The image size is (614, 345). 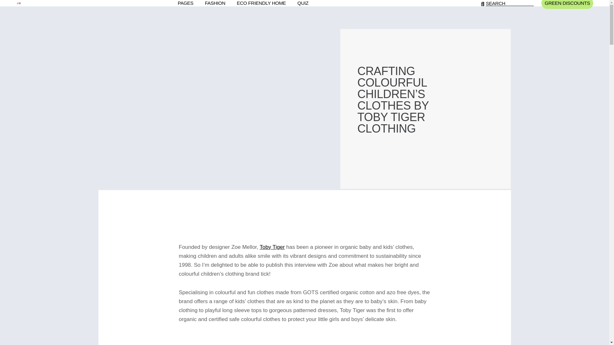 I want to click on PAGES, so click(x=185, y=3).